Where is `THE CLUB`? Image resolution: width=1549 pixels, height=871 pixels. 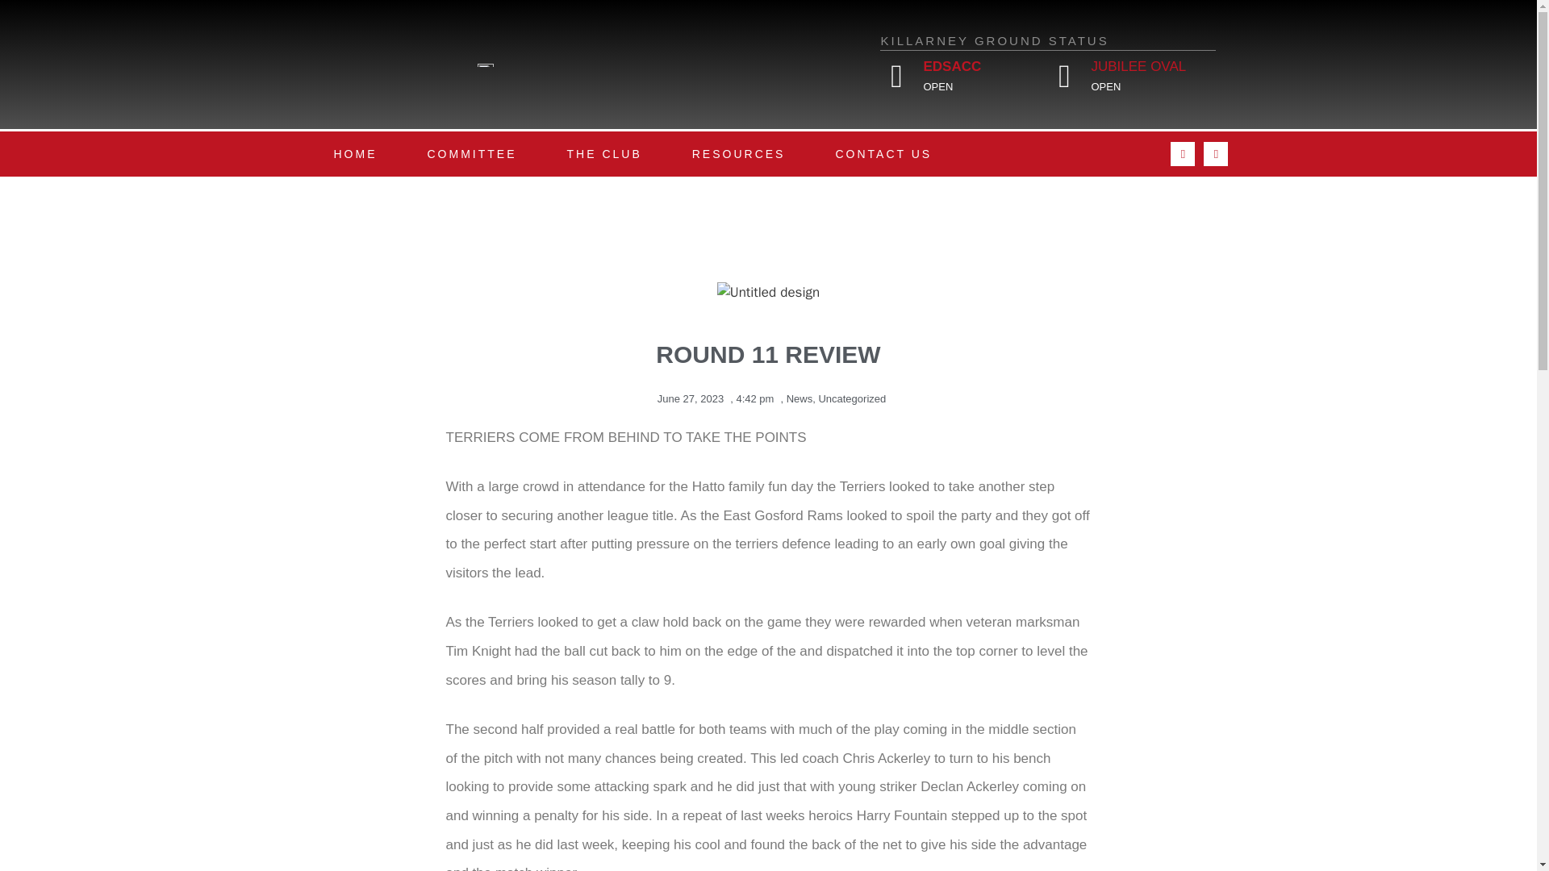 THE CLUB is located at coordinates (605, 154).